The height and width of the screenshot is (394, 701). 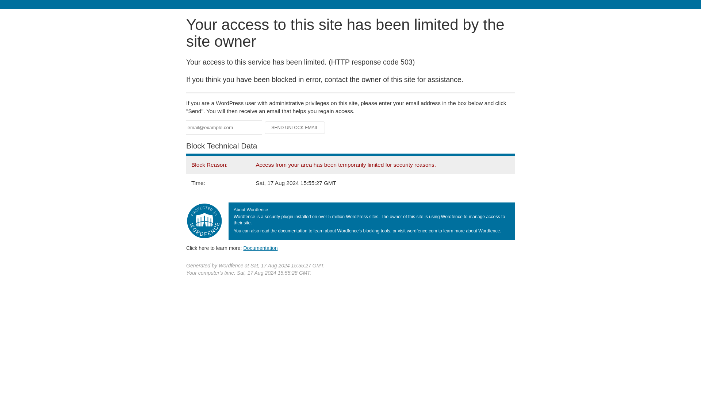 What do you see at coordinates (295, 128) in the screenshot?
I see `Send Unlock Email` at bounding box center [295, 128].